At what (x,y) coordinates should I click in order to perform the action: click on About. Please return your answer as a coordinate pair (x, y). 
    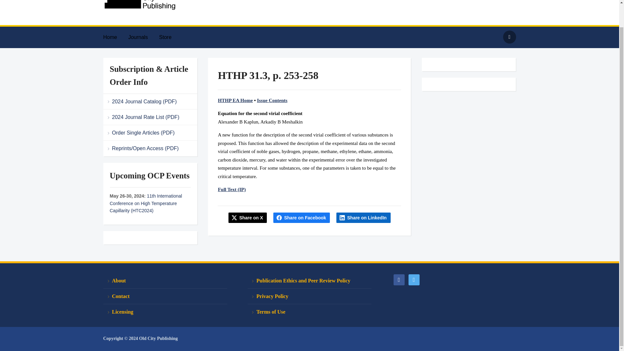
    Looking at the image, I should click on (165, 281).